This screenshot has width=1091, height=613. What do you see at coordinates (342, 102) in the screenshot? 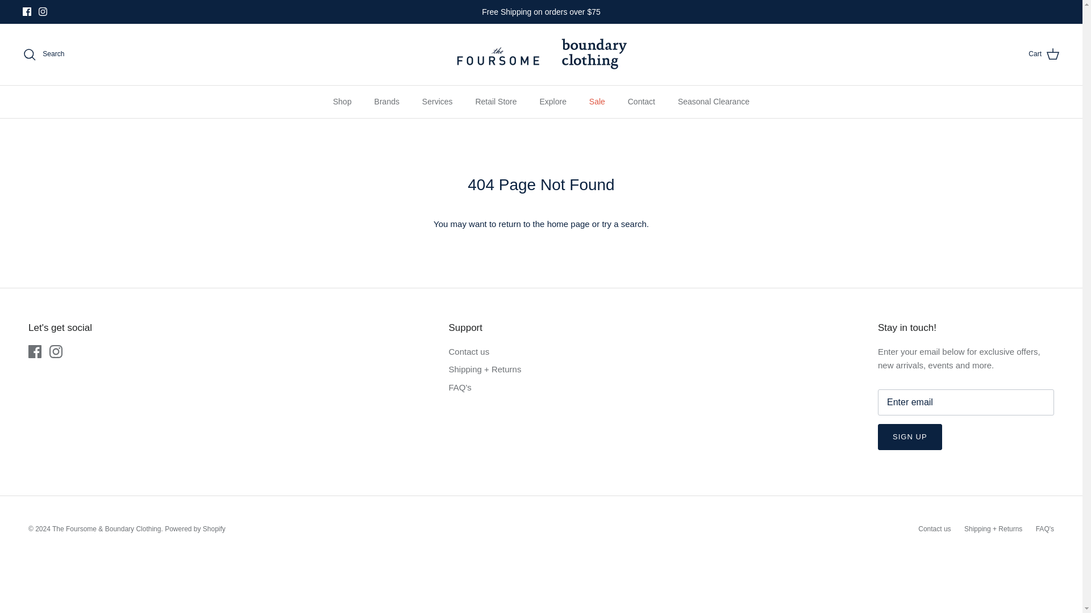
I see `Shop` at bounding box center [342, 102].